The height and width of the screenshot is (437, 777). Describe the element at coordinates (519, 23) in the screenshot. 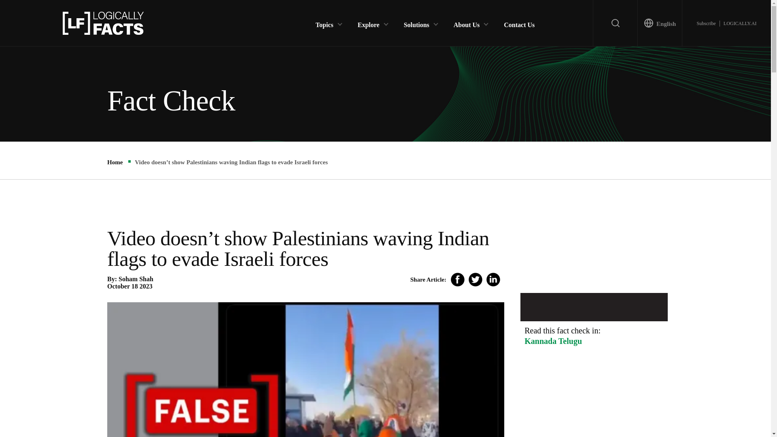

I see `Contact Us` at that location.